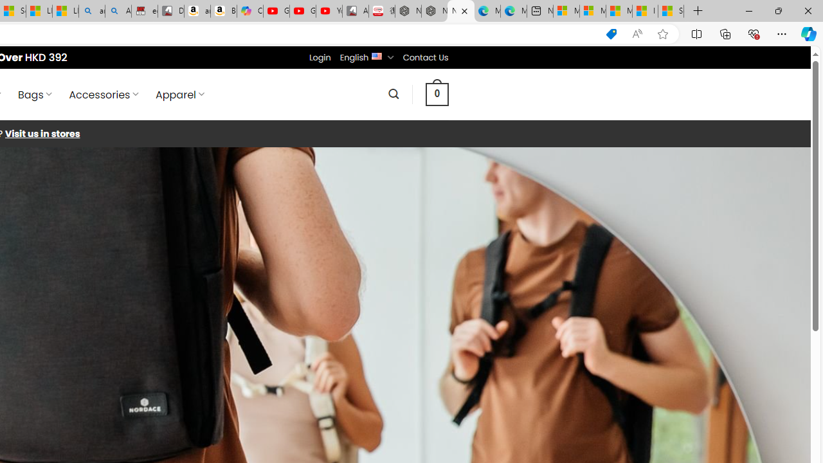 The width and height of the screenshot is (823, 463). I want to click on All Cubot phones, so click(355, 12).